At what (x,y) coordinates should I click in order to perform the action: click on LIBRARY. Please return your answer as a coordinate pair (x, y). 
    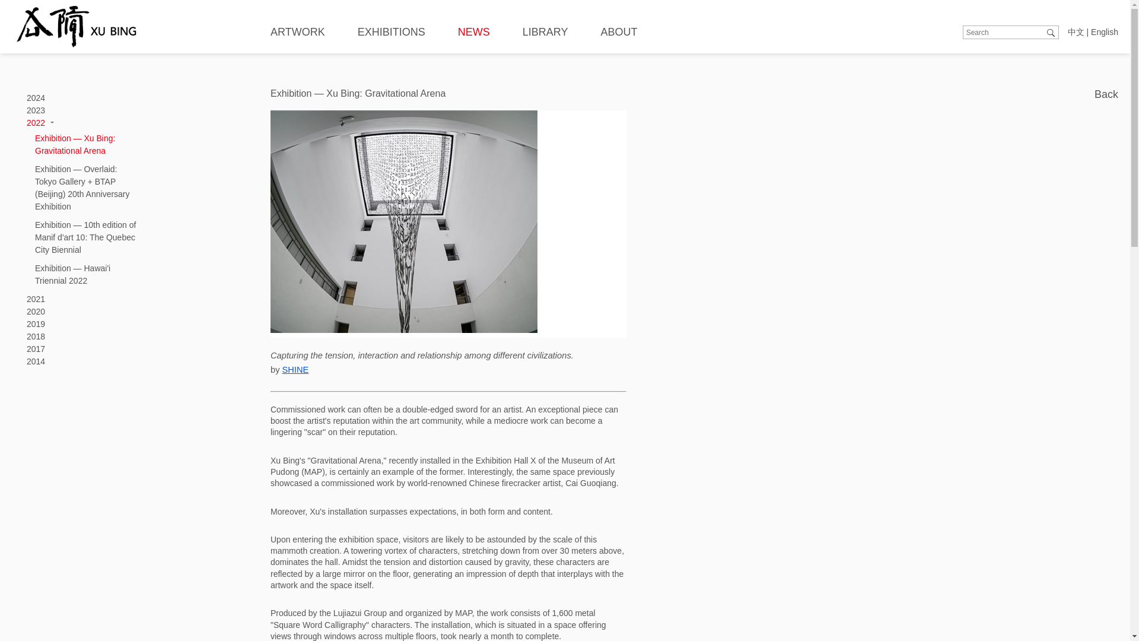
    Looking at the image, I should click on (546, 32).